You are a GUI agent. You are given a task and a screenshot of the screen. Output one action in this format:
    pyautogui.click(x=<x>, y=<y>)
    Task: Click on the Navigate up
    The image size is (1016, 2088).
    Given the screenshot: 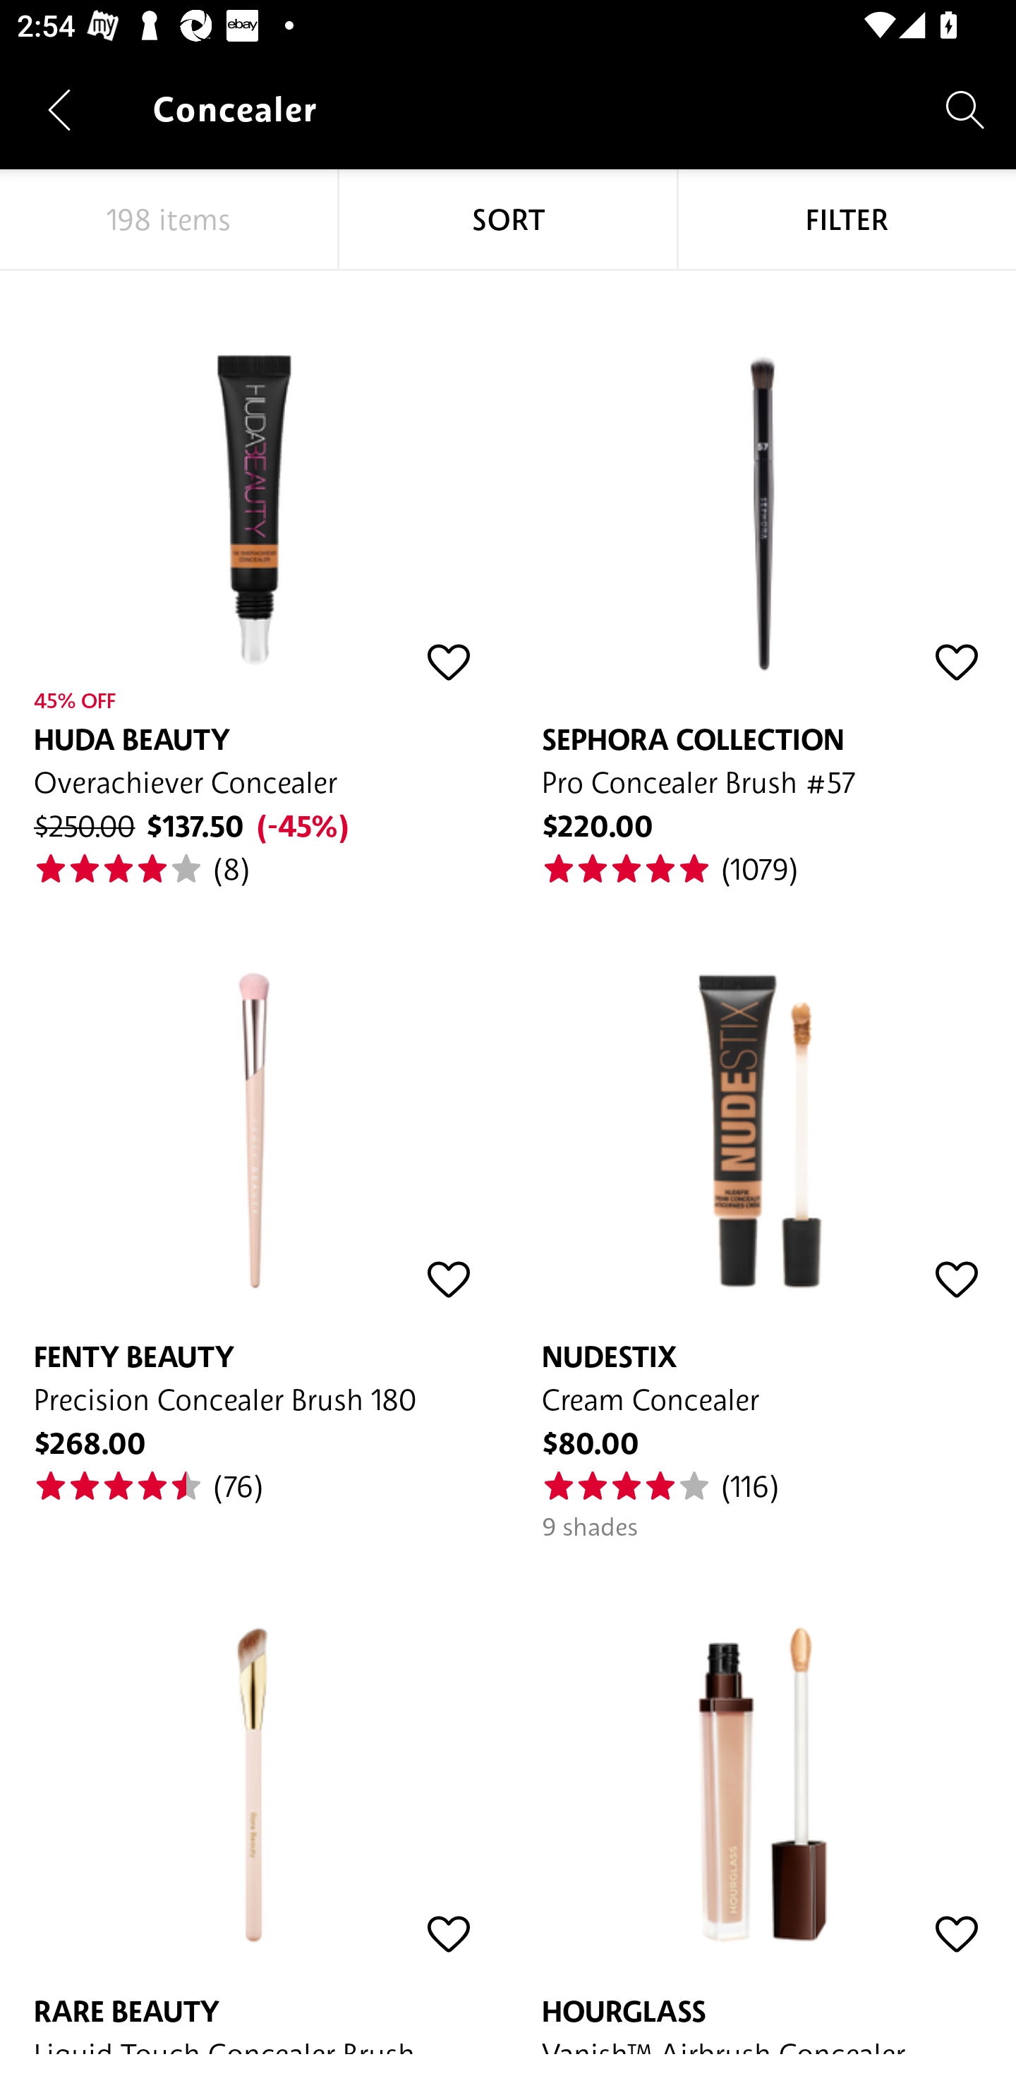 What is the action you would take?
    pyautogui.click(x=59, y=109)
    